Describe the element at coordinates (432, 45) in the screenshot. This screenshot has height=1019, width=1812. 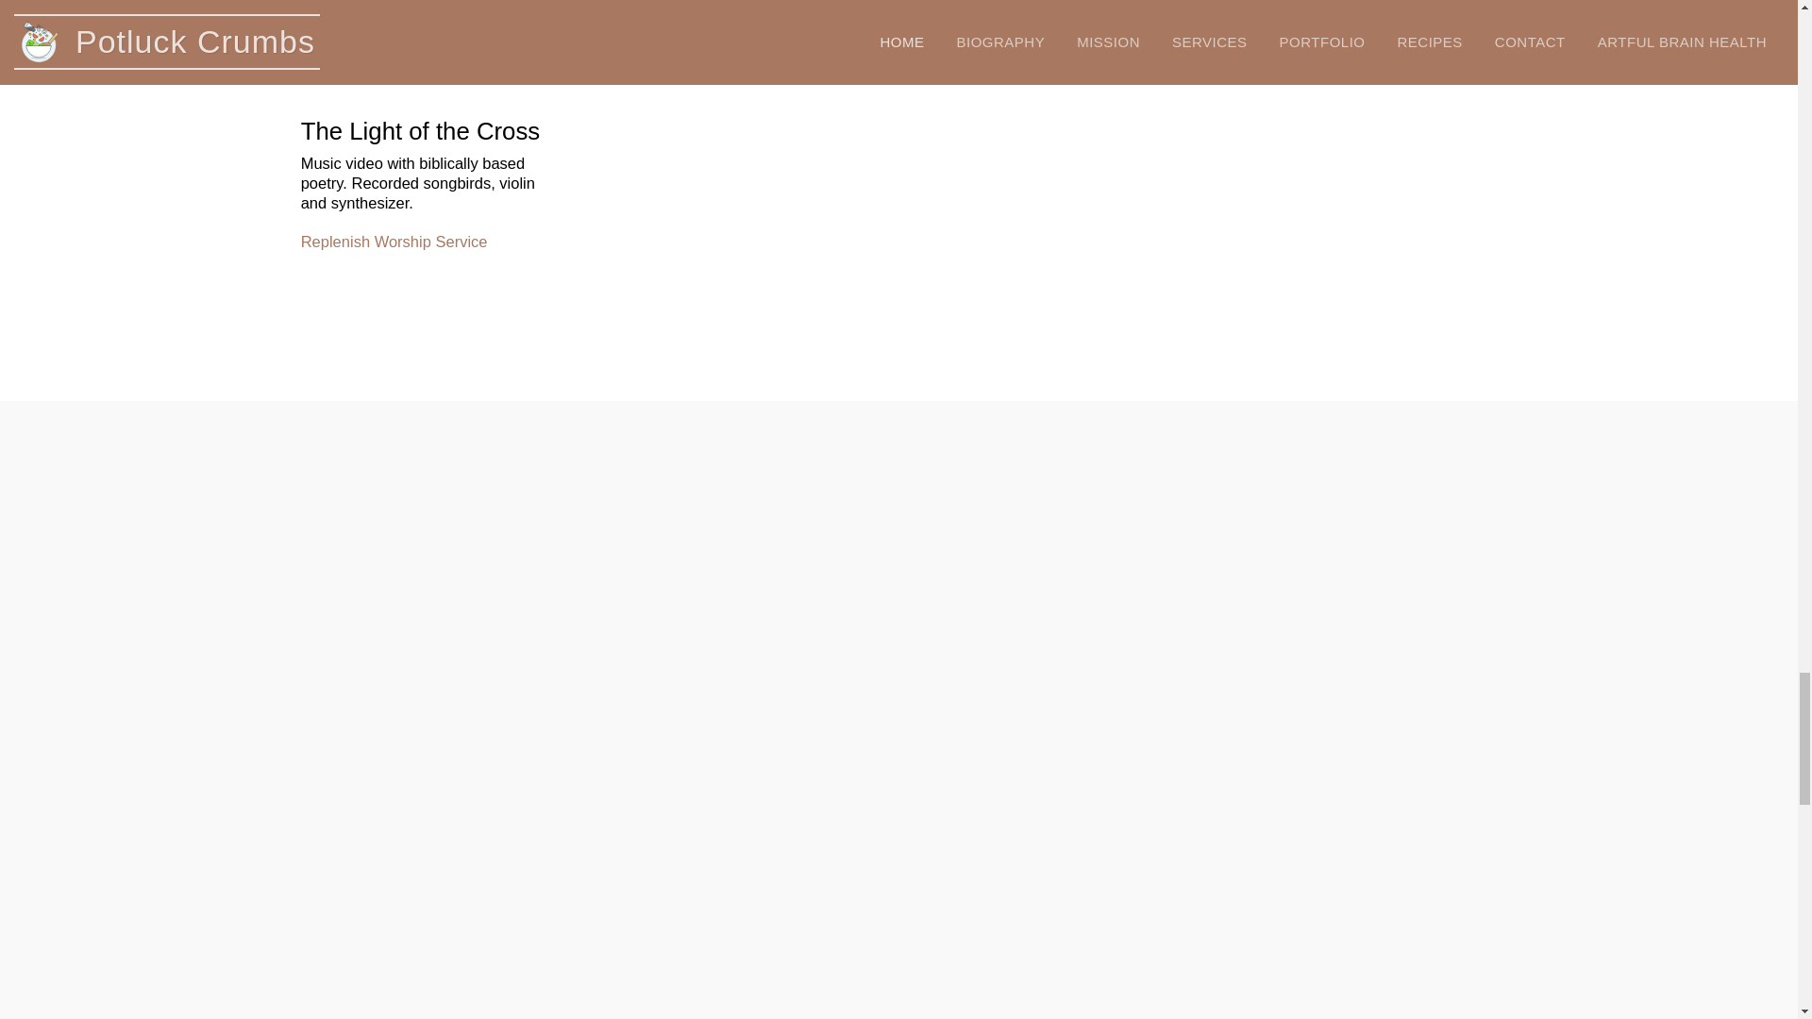
I see `The Light of the Cross` at that location.